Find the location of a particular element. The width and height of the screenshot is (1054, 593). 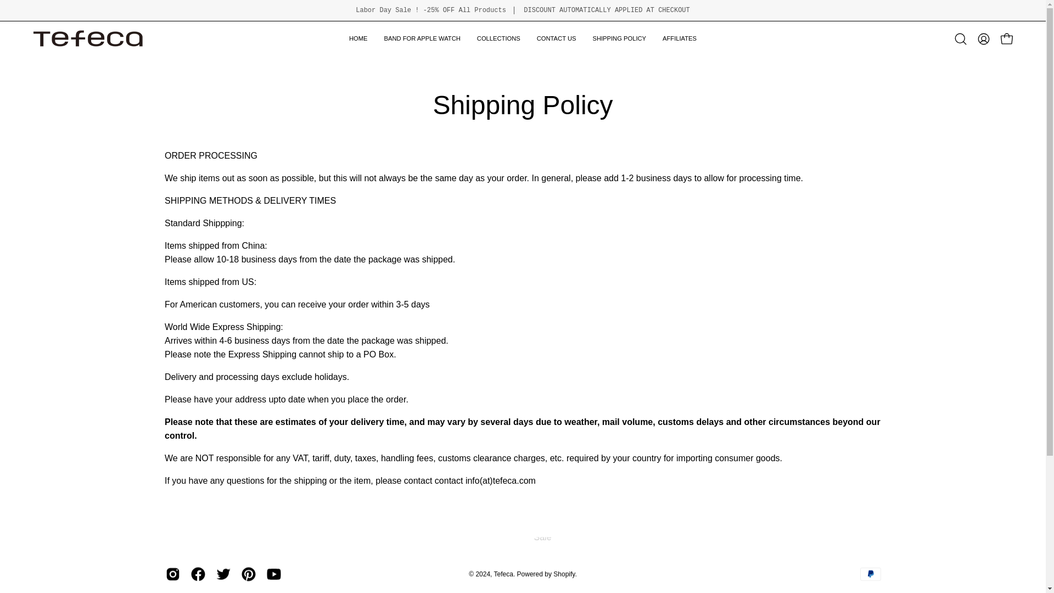

BAND FOR APPLE WATCH is located at coordinates (423, 38).